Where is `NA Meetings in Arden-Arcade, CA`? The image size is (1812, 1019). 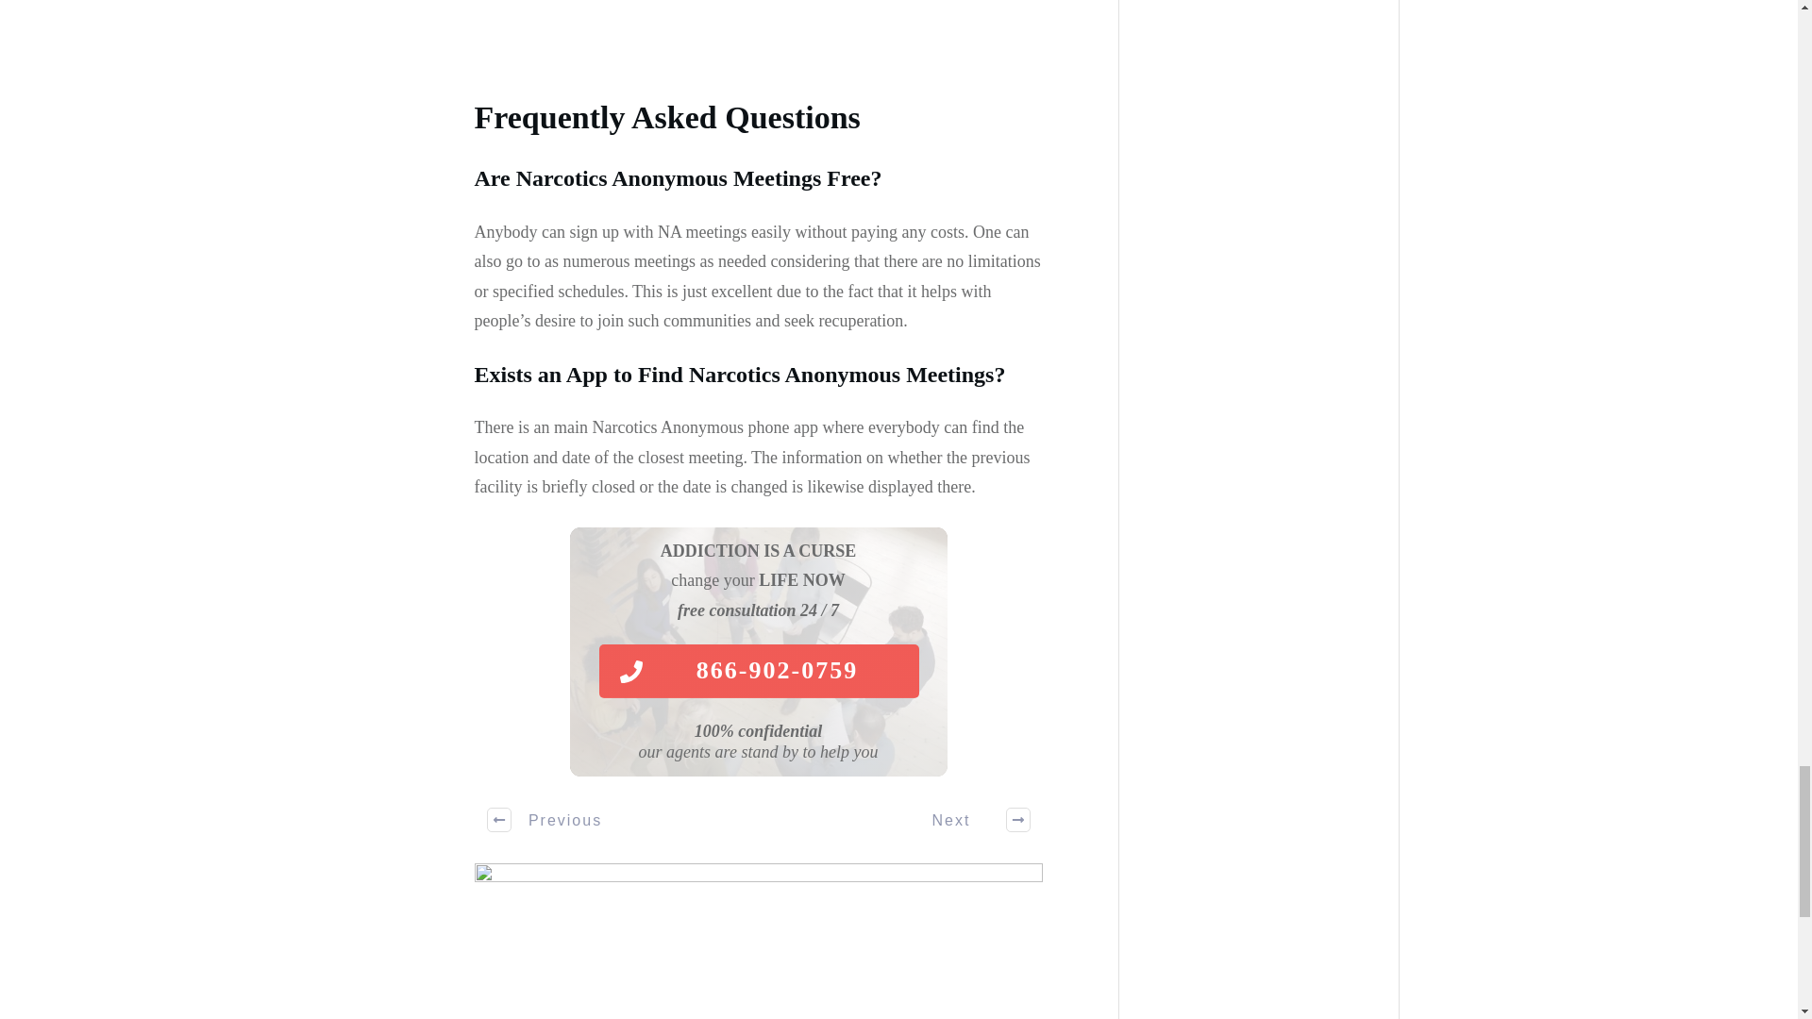
NA Meetings in Arden-Arcade, CA is located at coordinates (757, 941).